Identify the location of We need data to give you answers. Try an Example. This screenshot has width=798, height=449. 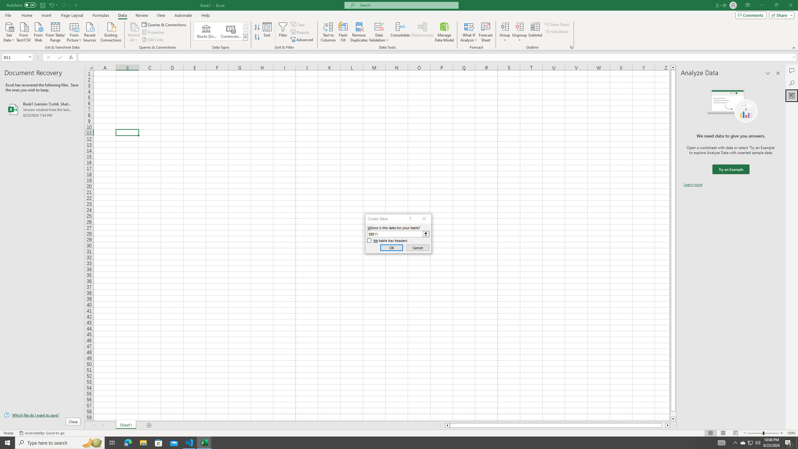
(731, 170).